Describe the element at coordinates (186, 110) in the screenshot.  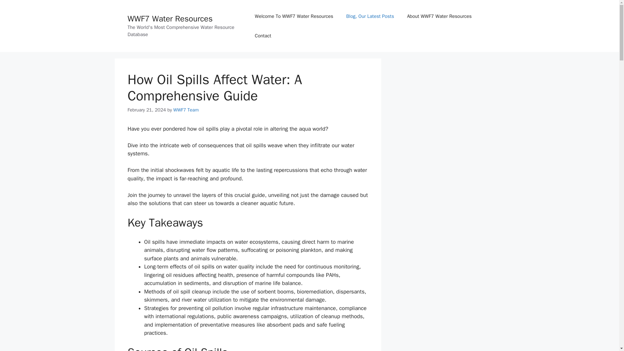
I see `WWF7 Team` at that location.